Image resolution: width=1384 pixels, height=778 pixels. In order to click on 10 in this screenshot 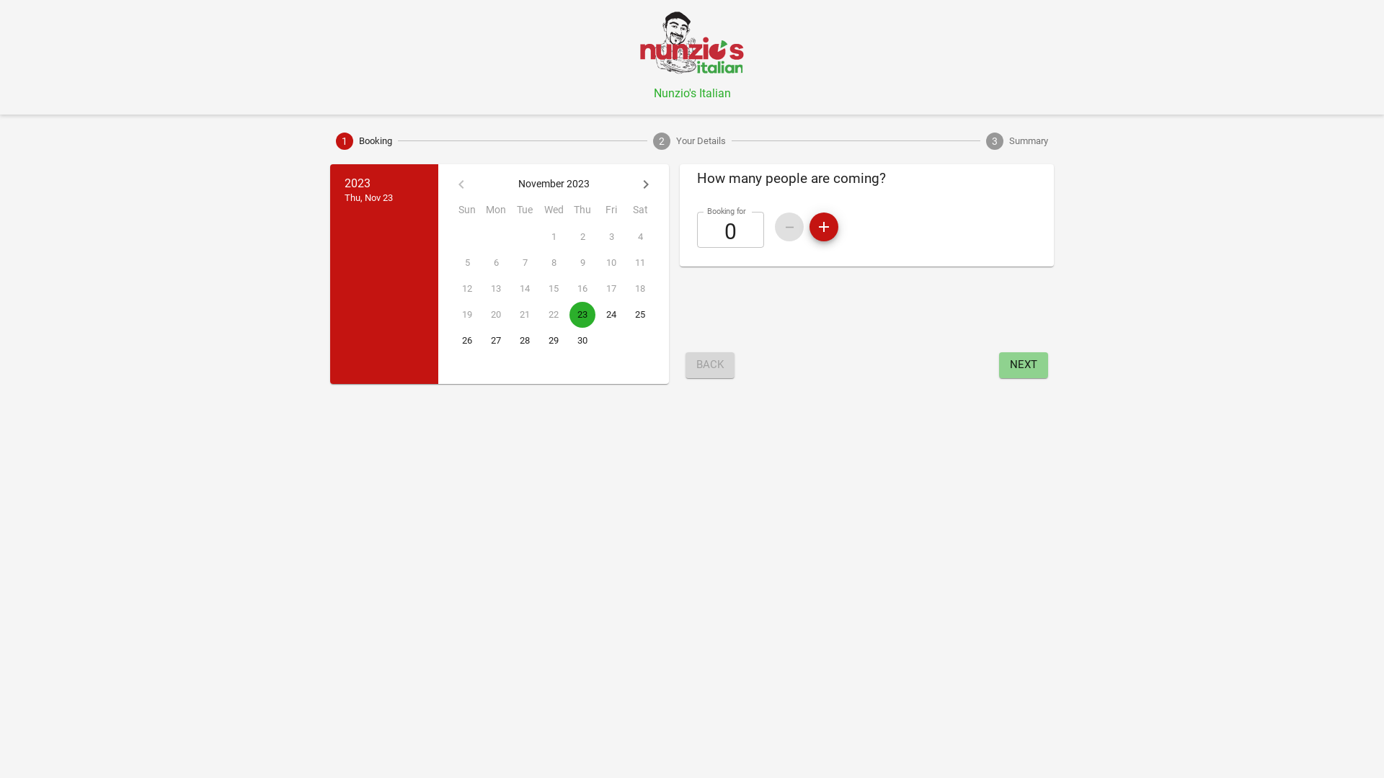, I will do `click(611, 263)`.